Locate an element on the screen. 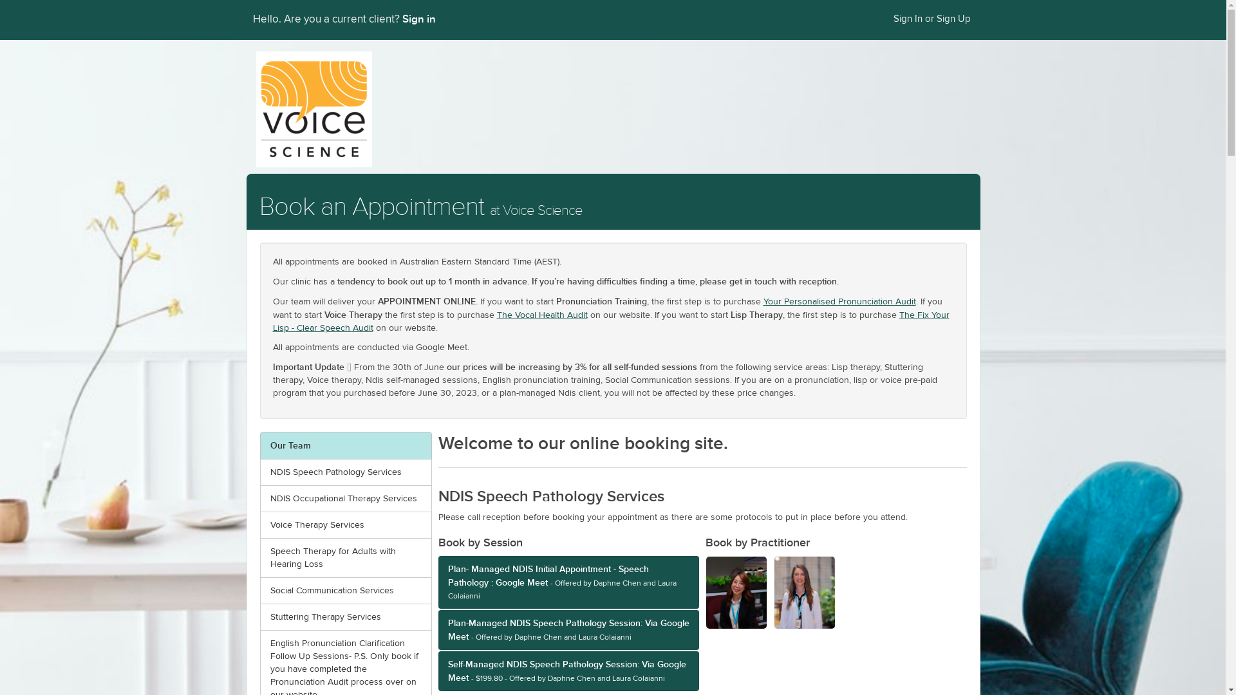  Voice Therapy Services is located at coordinates (346, 525).